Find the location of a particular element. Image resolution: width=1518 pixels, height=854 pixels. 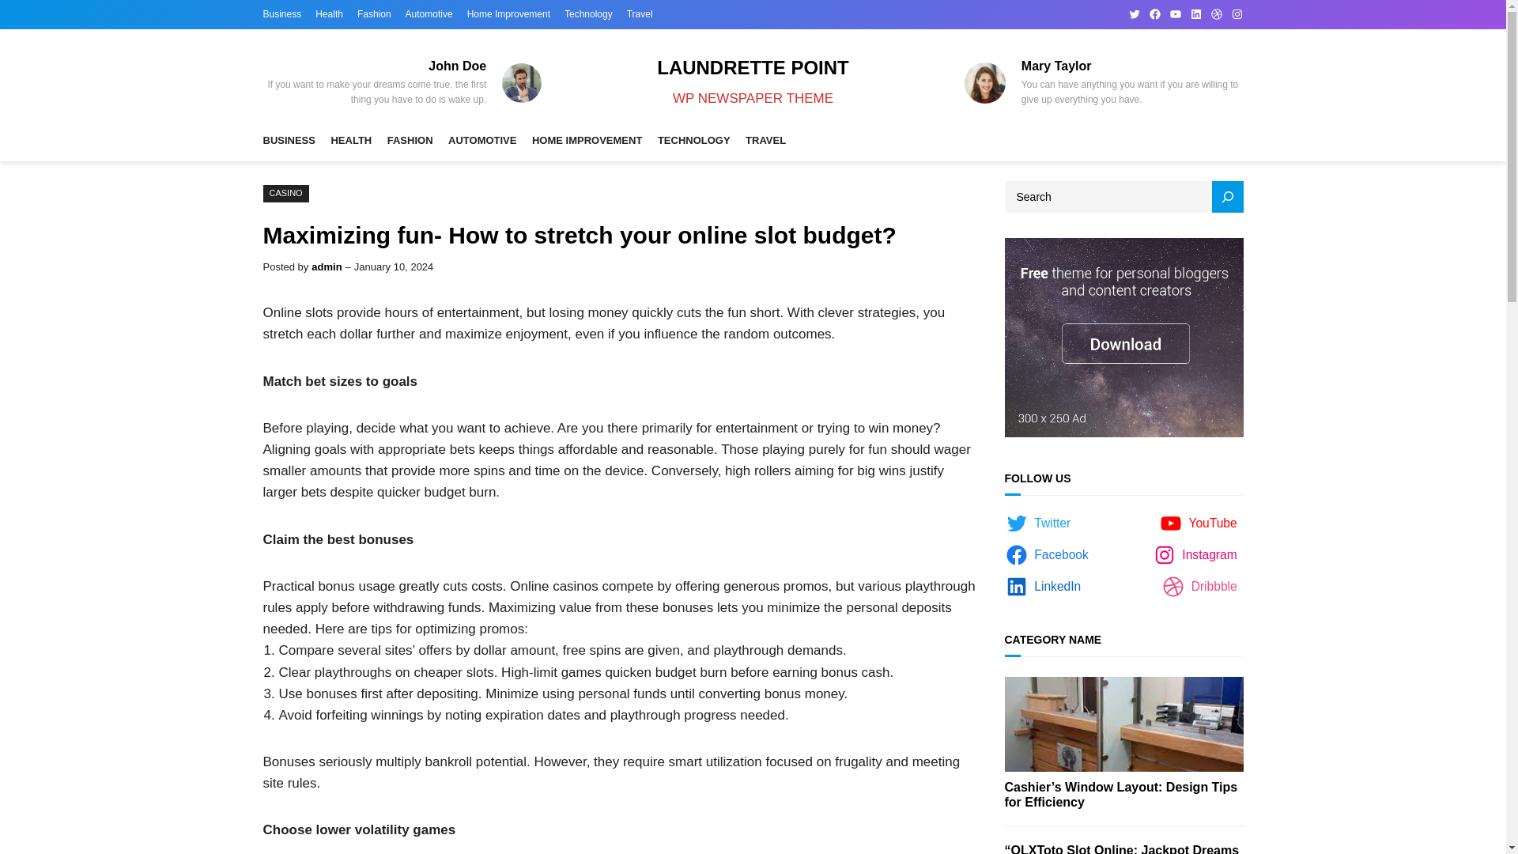

LinkedIn is located at coordinates (1045, 587).